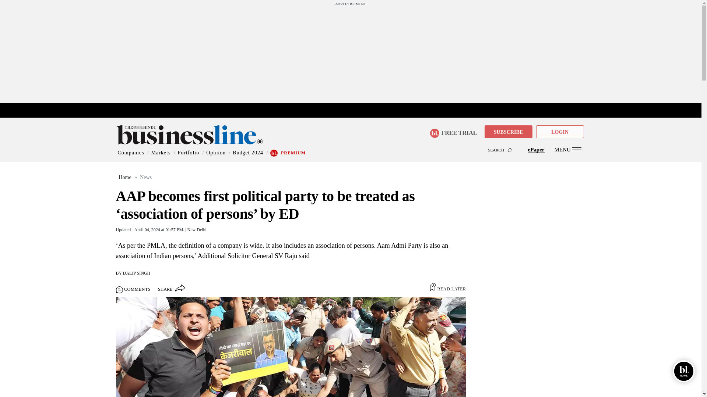  What do you see at coordinates (351, 143) in the screenshot?
I see `SEARCH` at bounding box center [351, 143].